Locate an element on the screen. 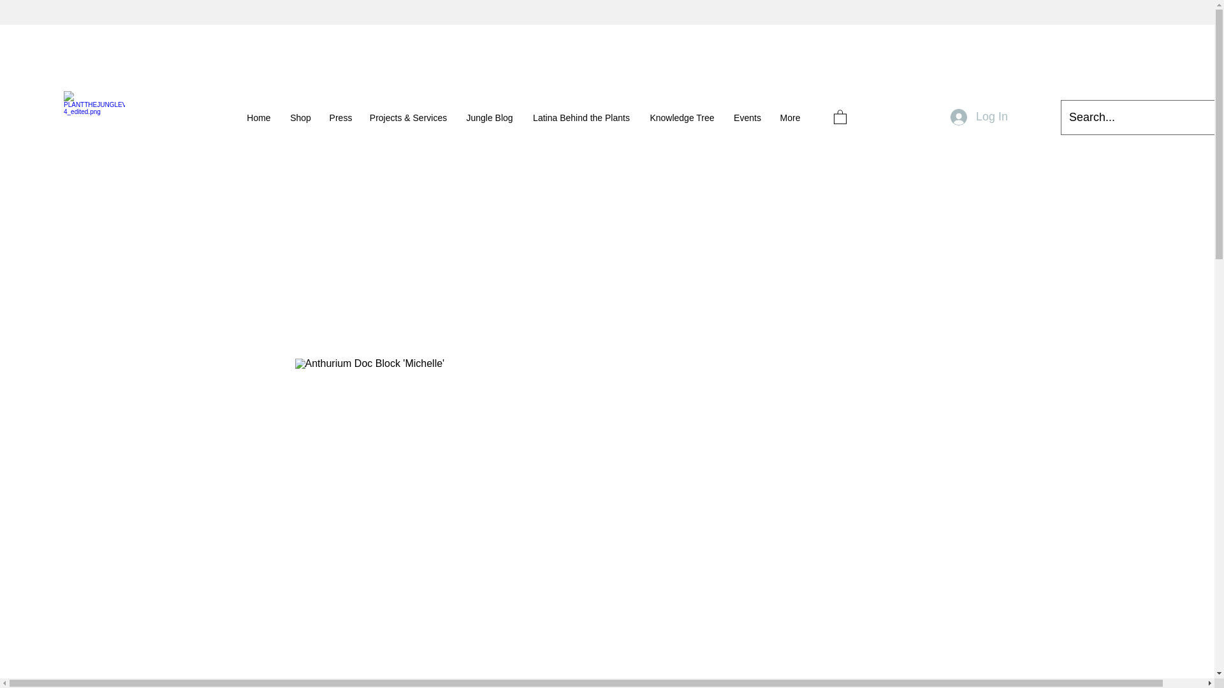  Shop is located at coordinates (300, 117).